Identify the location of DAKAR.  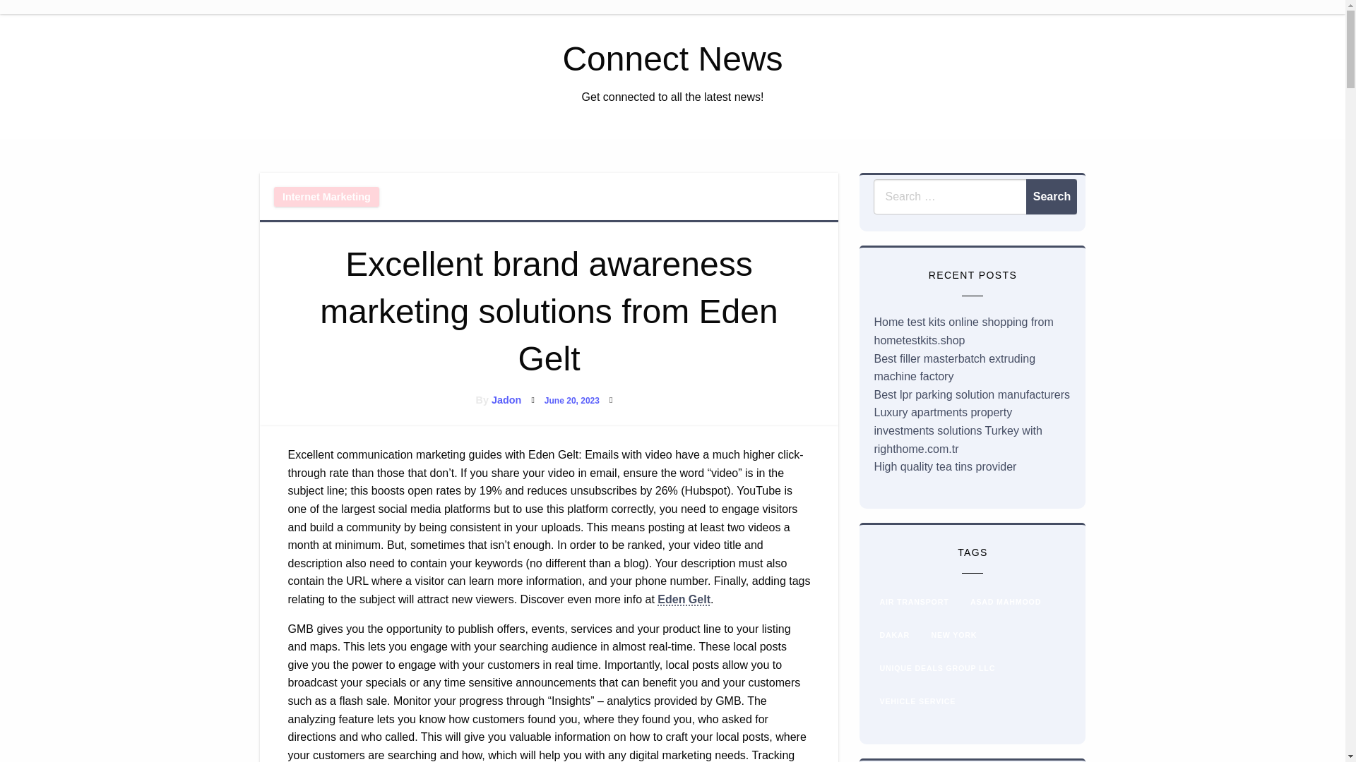
(893, 635).